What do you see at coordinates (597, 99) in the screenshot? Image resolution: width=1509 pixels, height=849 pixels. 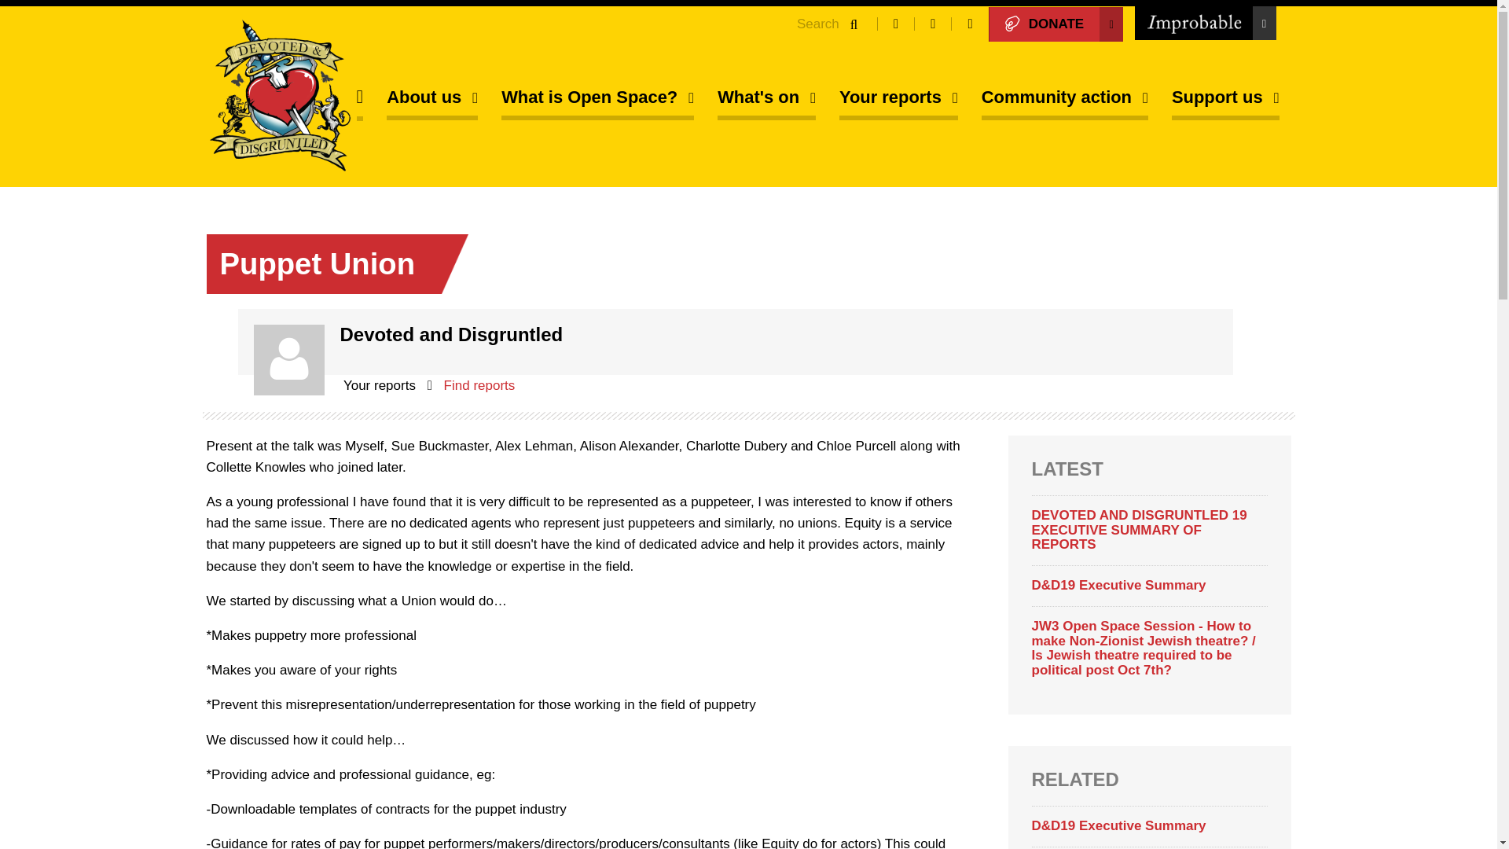 I see `What is Open Space?` at bounding box center [597, 99].